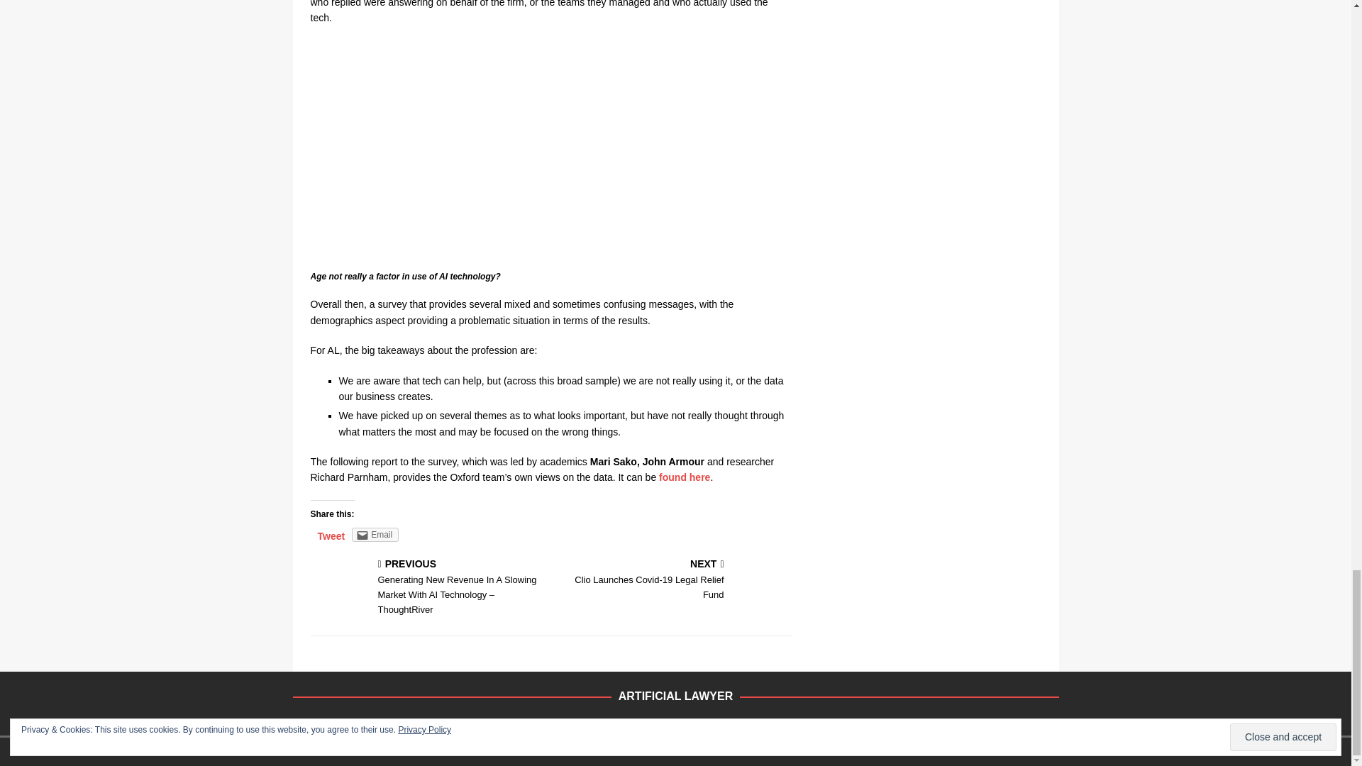 The width and height of the screenshot is (1362, 766). What do you see at coordinates (684, 477) in the screenshot?
I see `found here` at bounding box center [684, 477].